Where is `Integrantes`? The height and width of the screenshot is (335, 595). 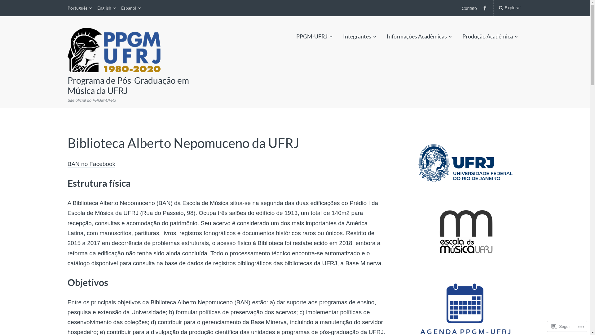 Integrantes is located at coordinates (360, 37).